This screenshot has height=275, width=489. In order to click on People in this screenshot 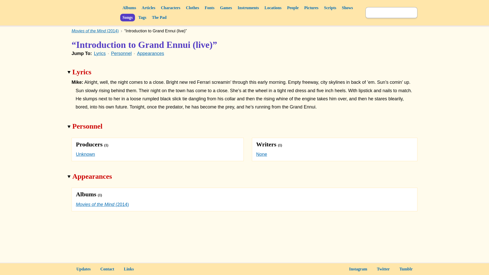, I will do `click(292, 8)`.